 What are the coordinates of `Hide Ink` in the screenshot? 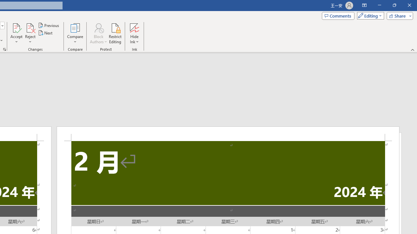 It's located at (134, 33).